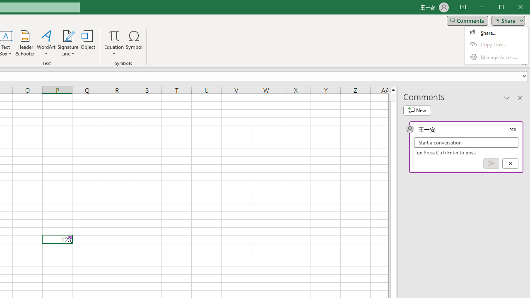 The height and width of the screenshot is (298, 530). Describe the element at coordinates (134, 43) in the screenshot. I see `Symbol...` at that location.